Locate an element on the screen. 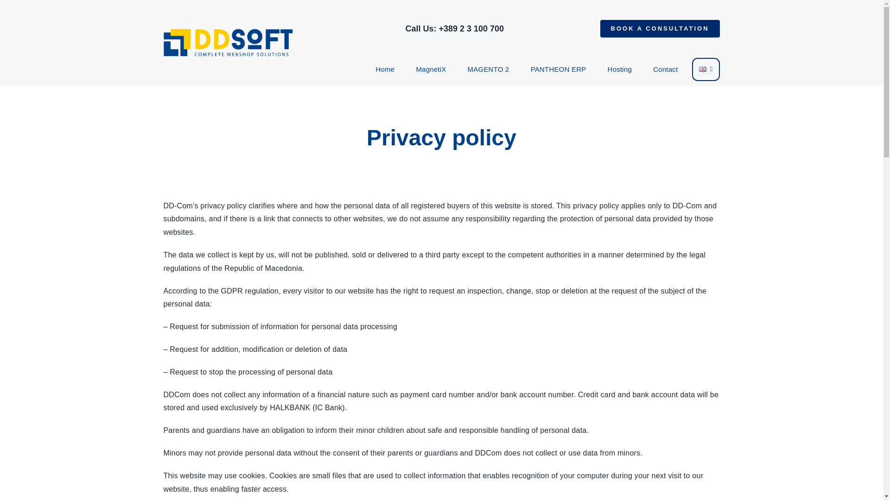 The width and height of the screenshot is (890, 500). PANTHEON ERP is located at coordinates (559, 69).